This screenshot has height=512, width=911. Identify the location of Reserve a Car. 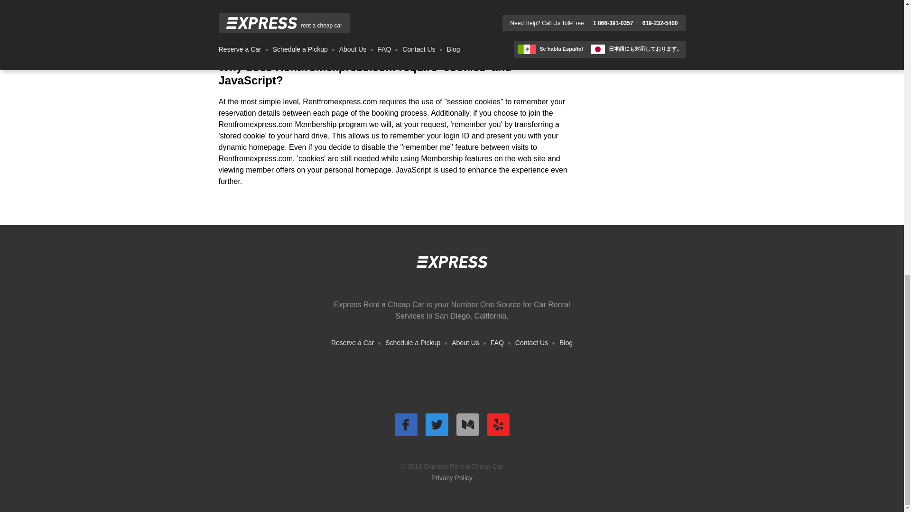
(352, 342).